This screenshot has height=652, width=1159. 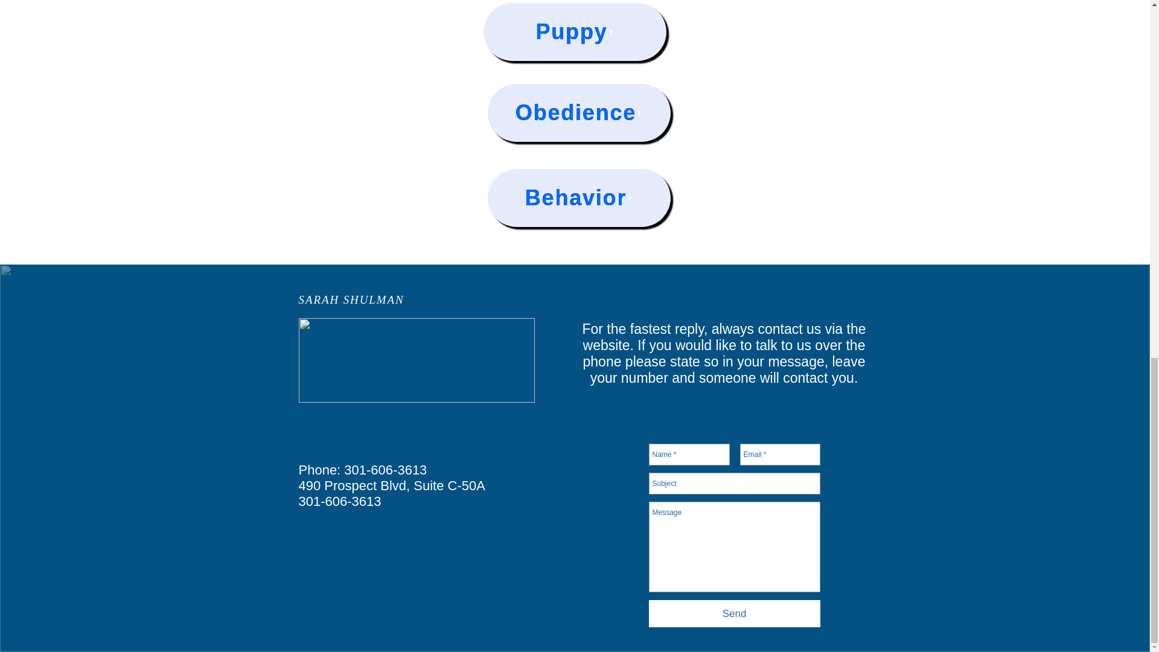 What do you see at coordinates (579, 197) in the screenshot?
I see `Behavior` at bounding box center [579, 197].